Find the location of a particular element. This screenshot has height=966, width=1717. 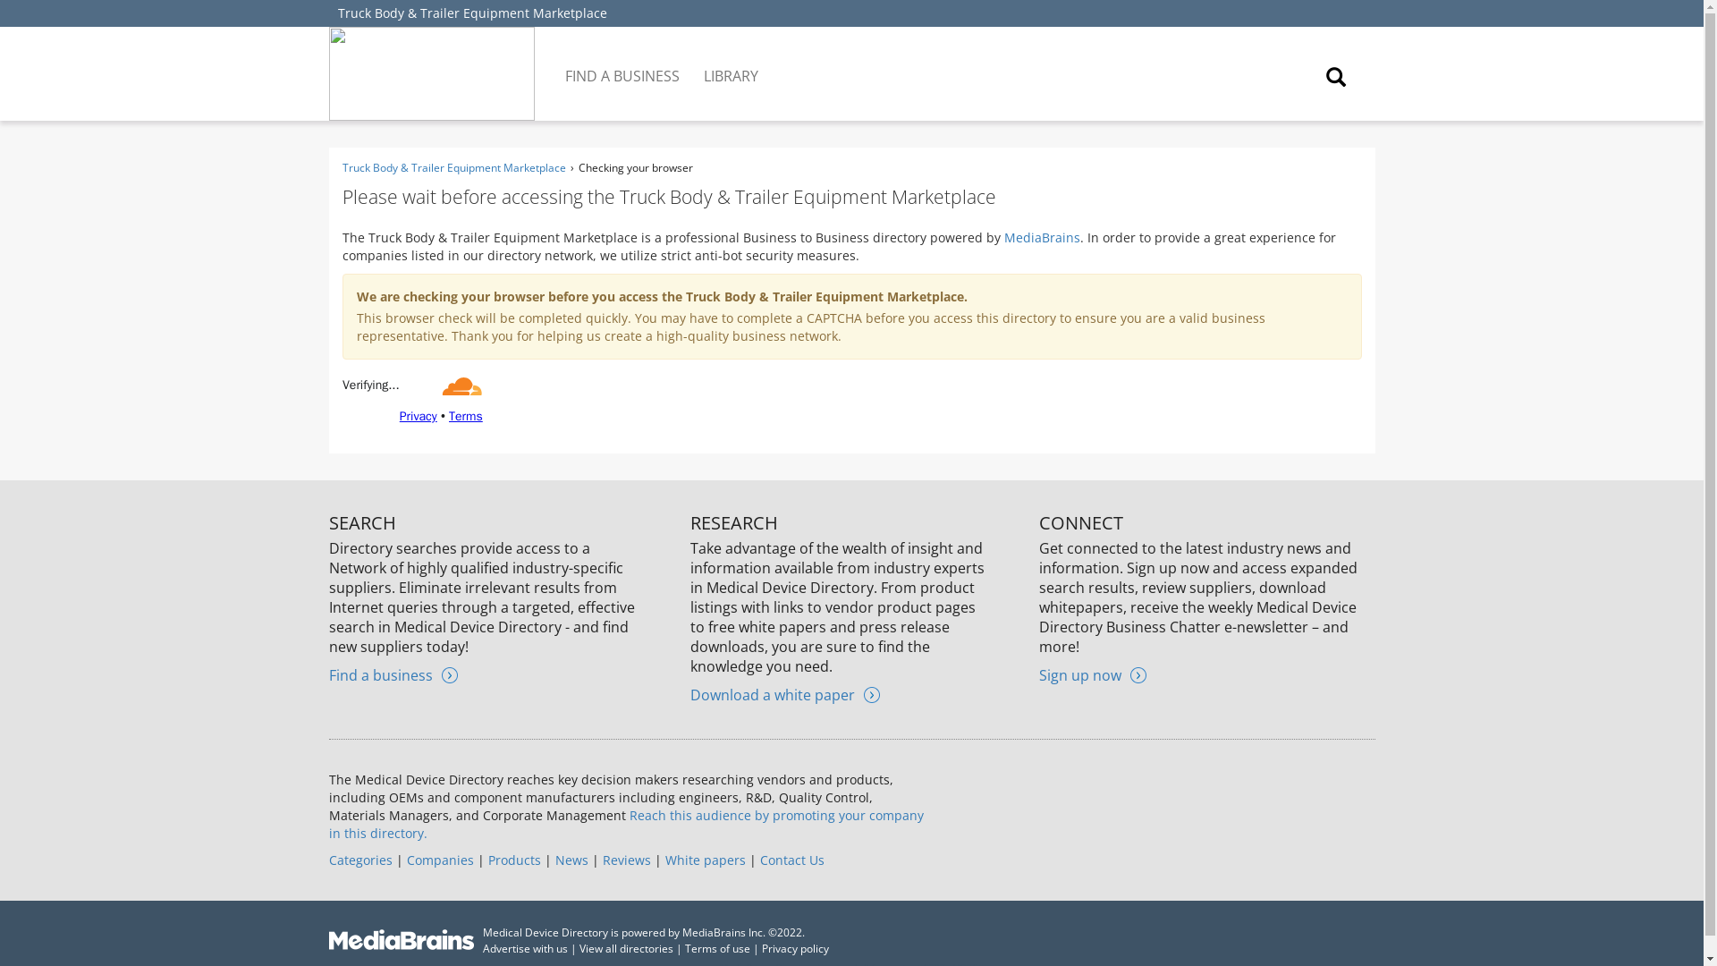

Privacy policy is located at coordinates (796, 948).